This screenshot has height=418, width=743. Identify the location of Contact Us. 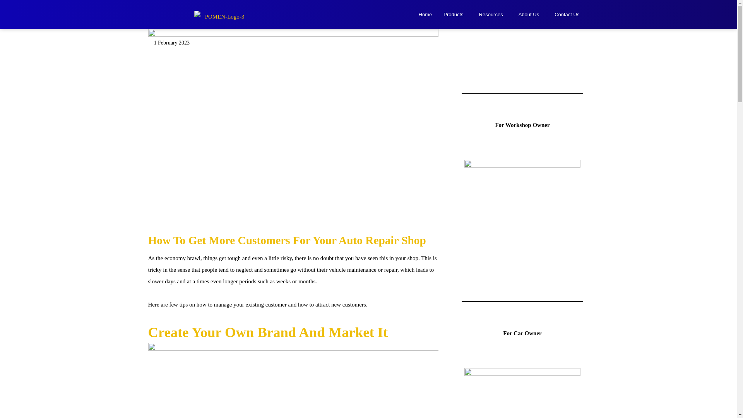
(567, 15).